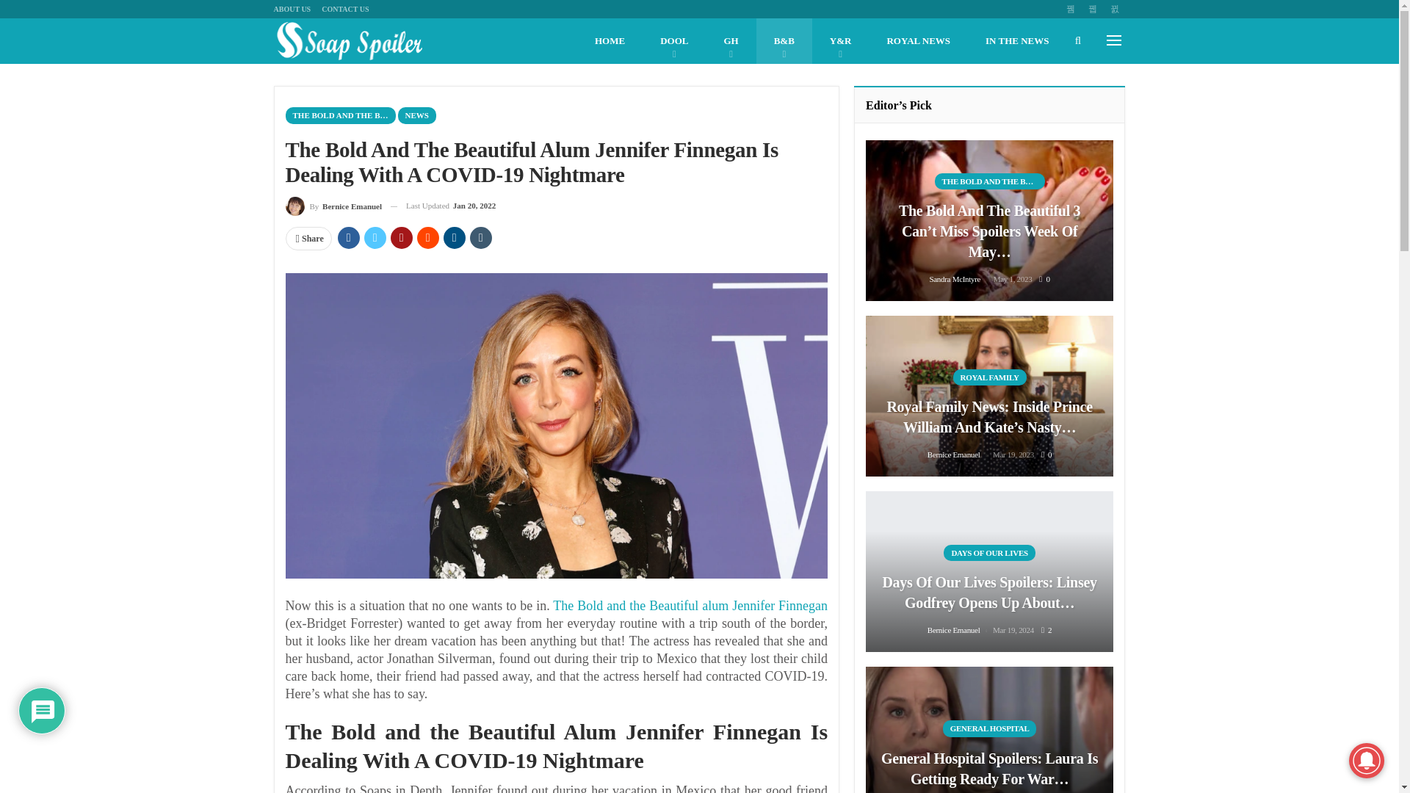 The height and width of the screenshot is (793, 1410). What do you see at coordinates (674, 41) in the screenshot?
I see `DOOL` at bounding box center [674, 41].